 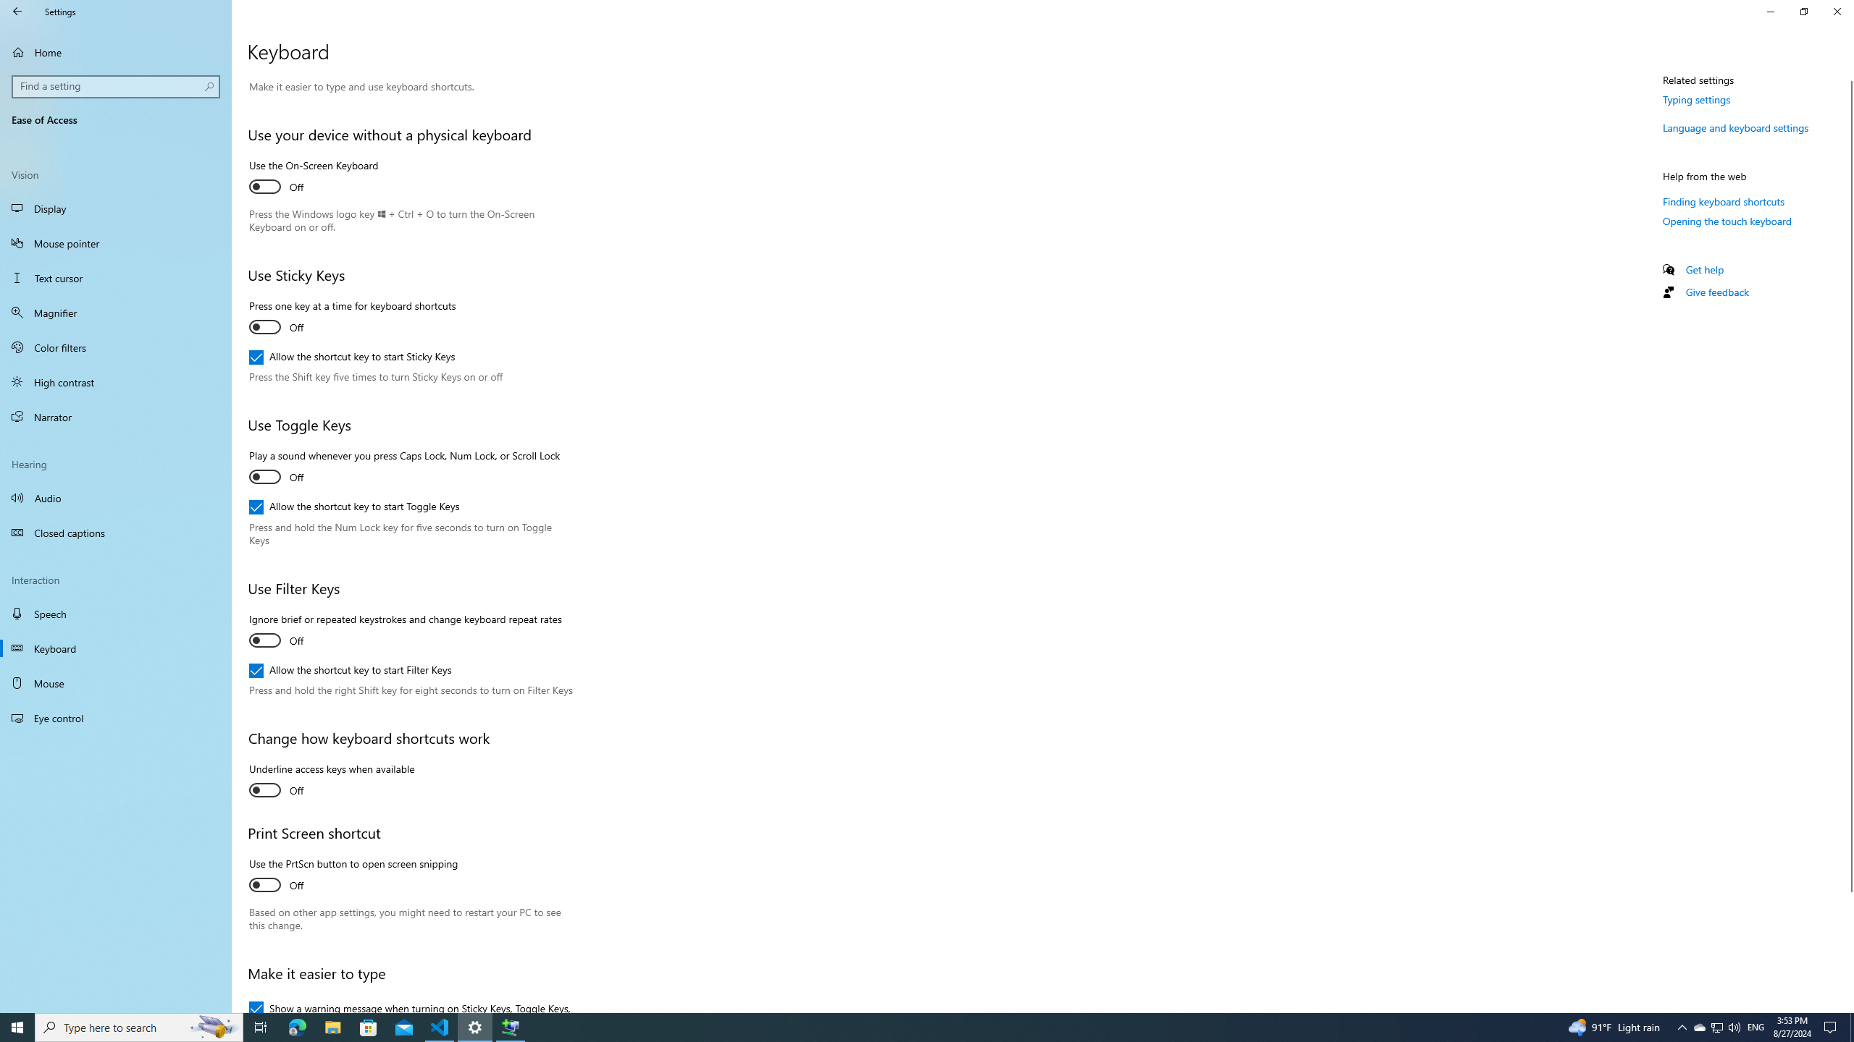 What do you see at coordinates (214, 1028) in the screenshot?
I see `Microsoft Store` at bounding box center [214, 1028].